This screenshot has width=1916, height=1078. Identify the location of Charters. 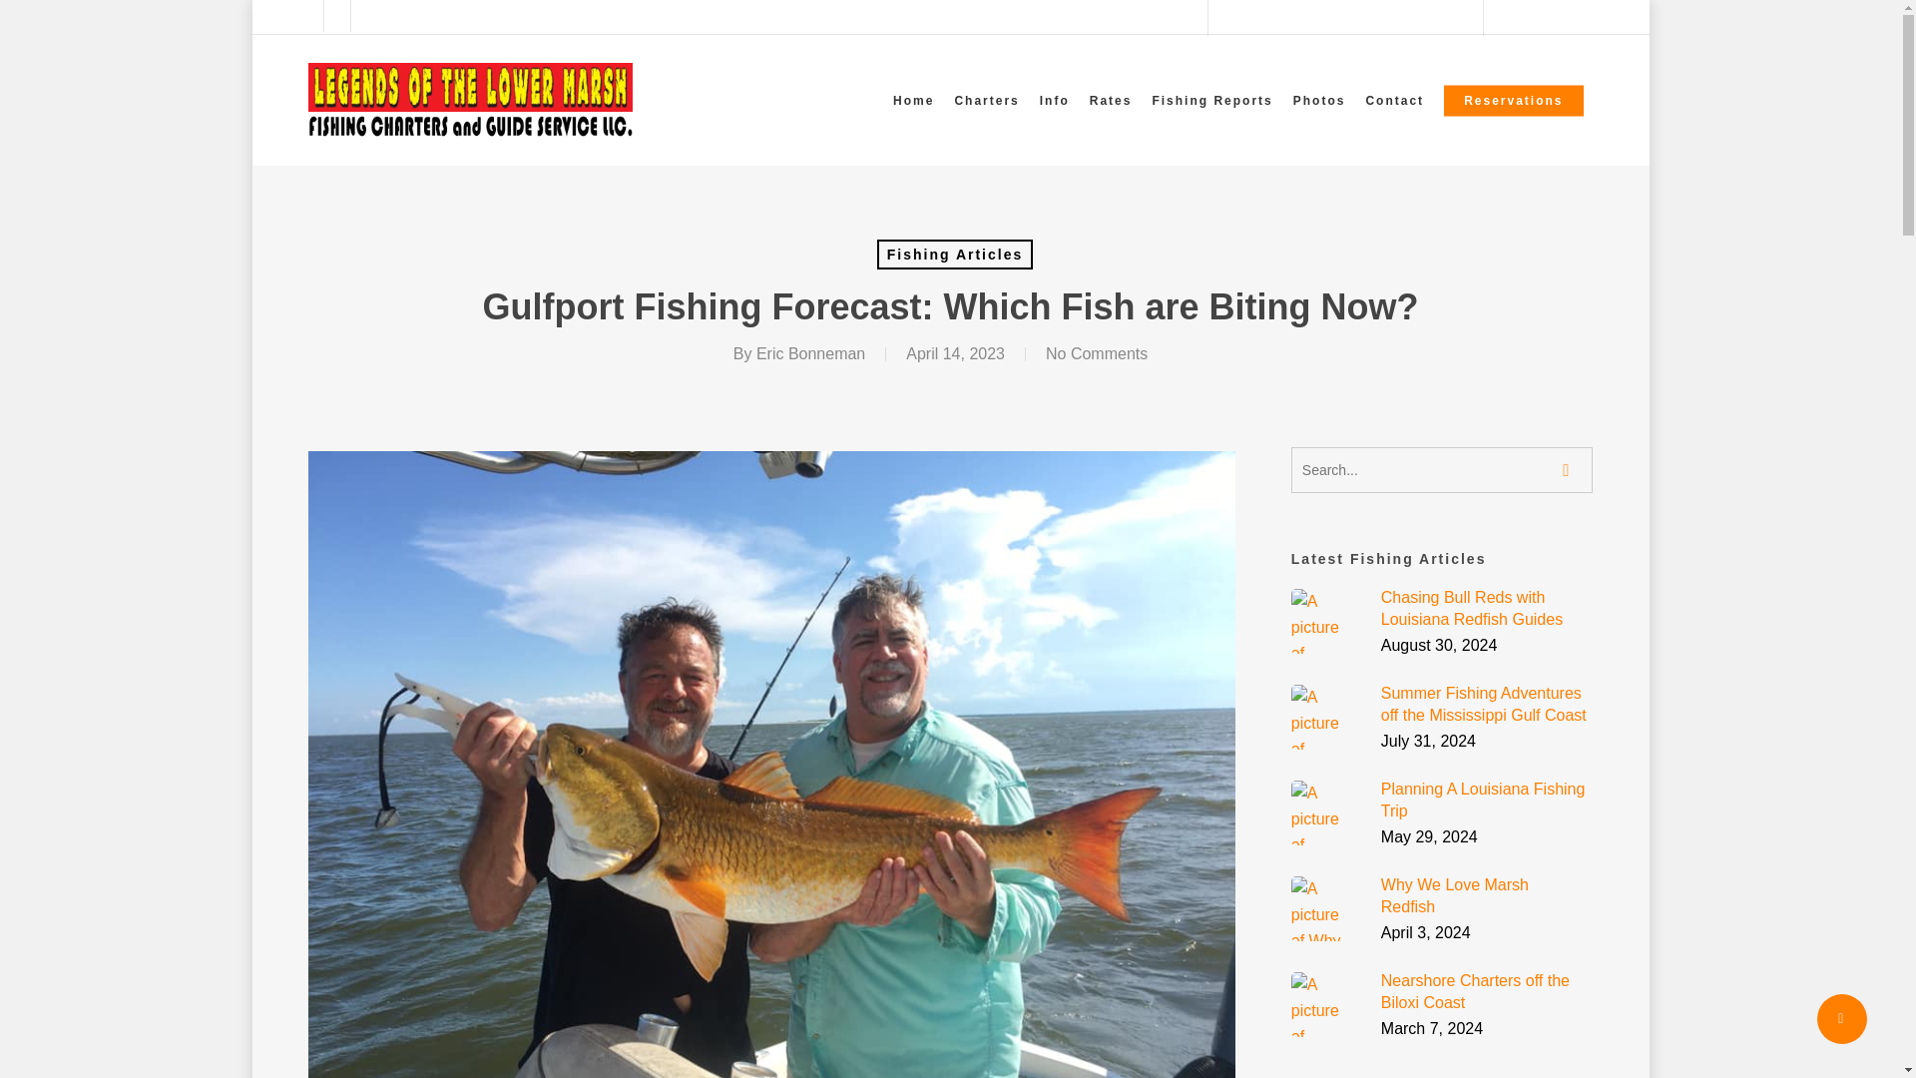
(986, 99).